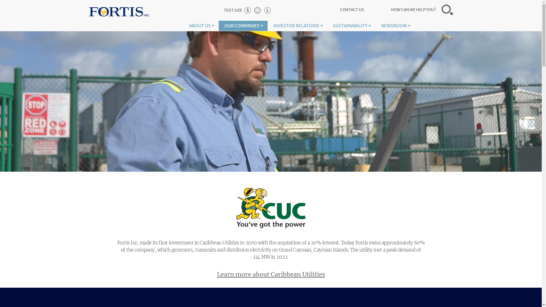 The image size is (546, 307). What do you see at coordinates (352, 10) in the screenshot?
I see `CONTACT US` at bounding box center [352, 10].